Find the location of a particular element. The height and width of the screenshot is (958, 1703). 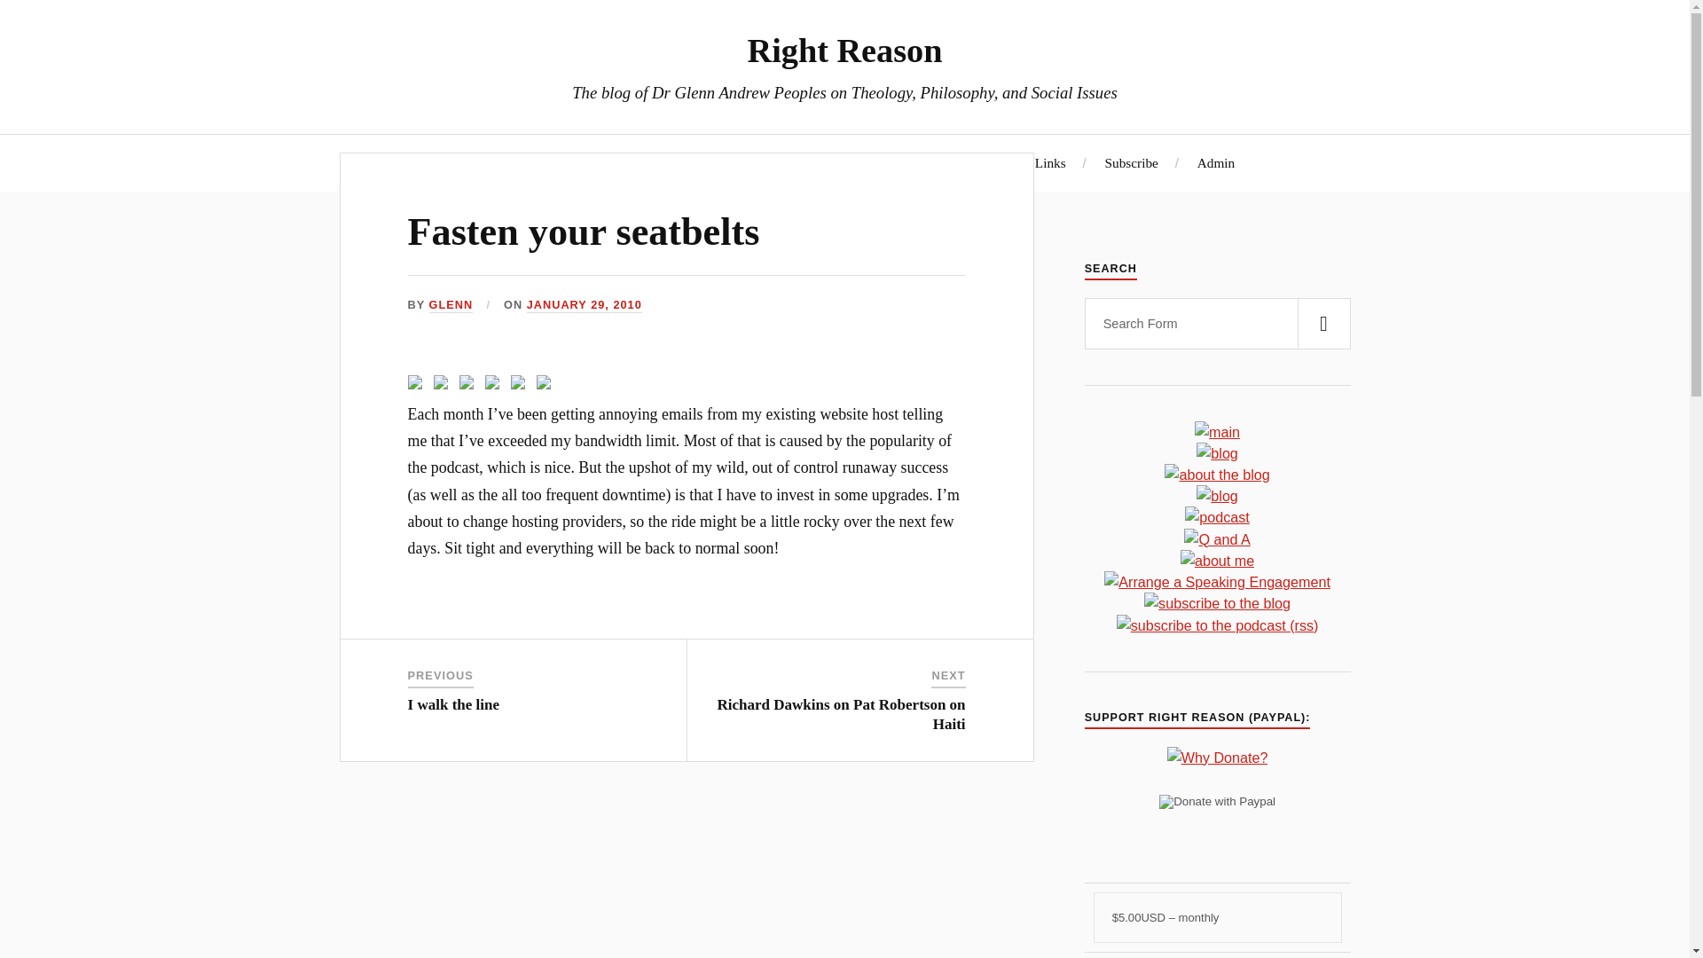

Fasten your seatbelts is located at coordinates (584, 232).